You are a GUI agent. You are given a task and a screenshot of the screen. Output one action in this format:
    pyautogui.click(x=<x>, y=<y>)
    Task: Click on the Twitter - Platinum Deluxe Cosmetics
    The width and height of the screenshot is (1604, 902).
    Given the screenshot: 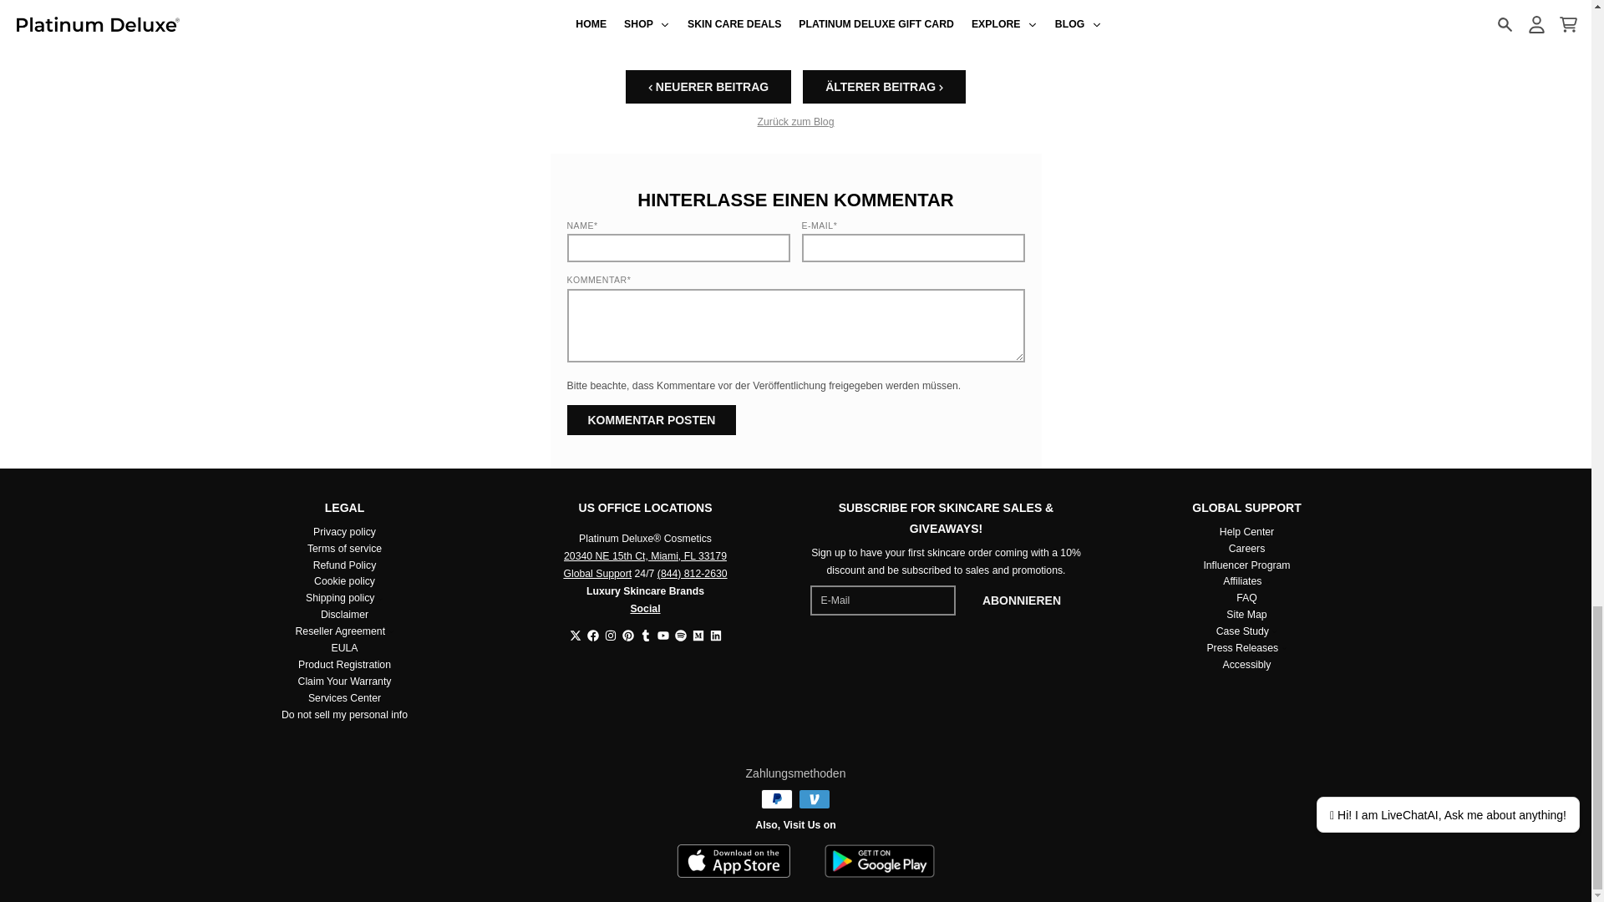 What is the action you would take?
    pyautogui.click(x=575, y=635)
    